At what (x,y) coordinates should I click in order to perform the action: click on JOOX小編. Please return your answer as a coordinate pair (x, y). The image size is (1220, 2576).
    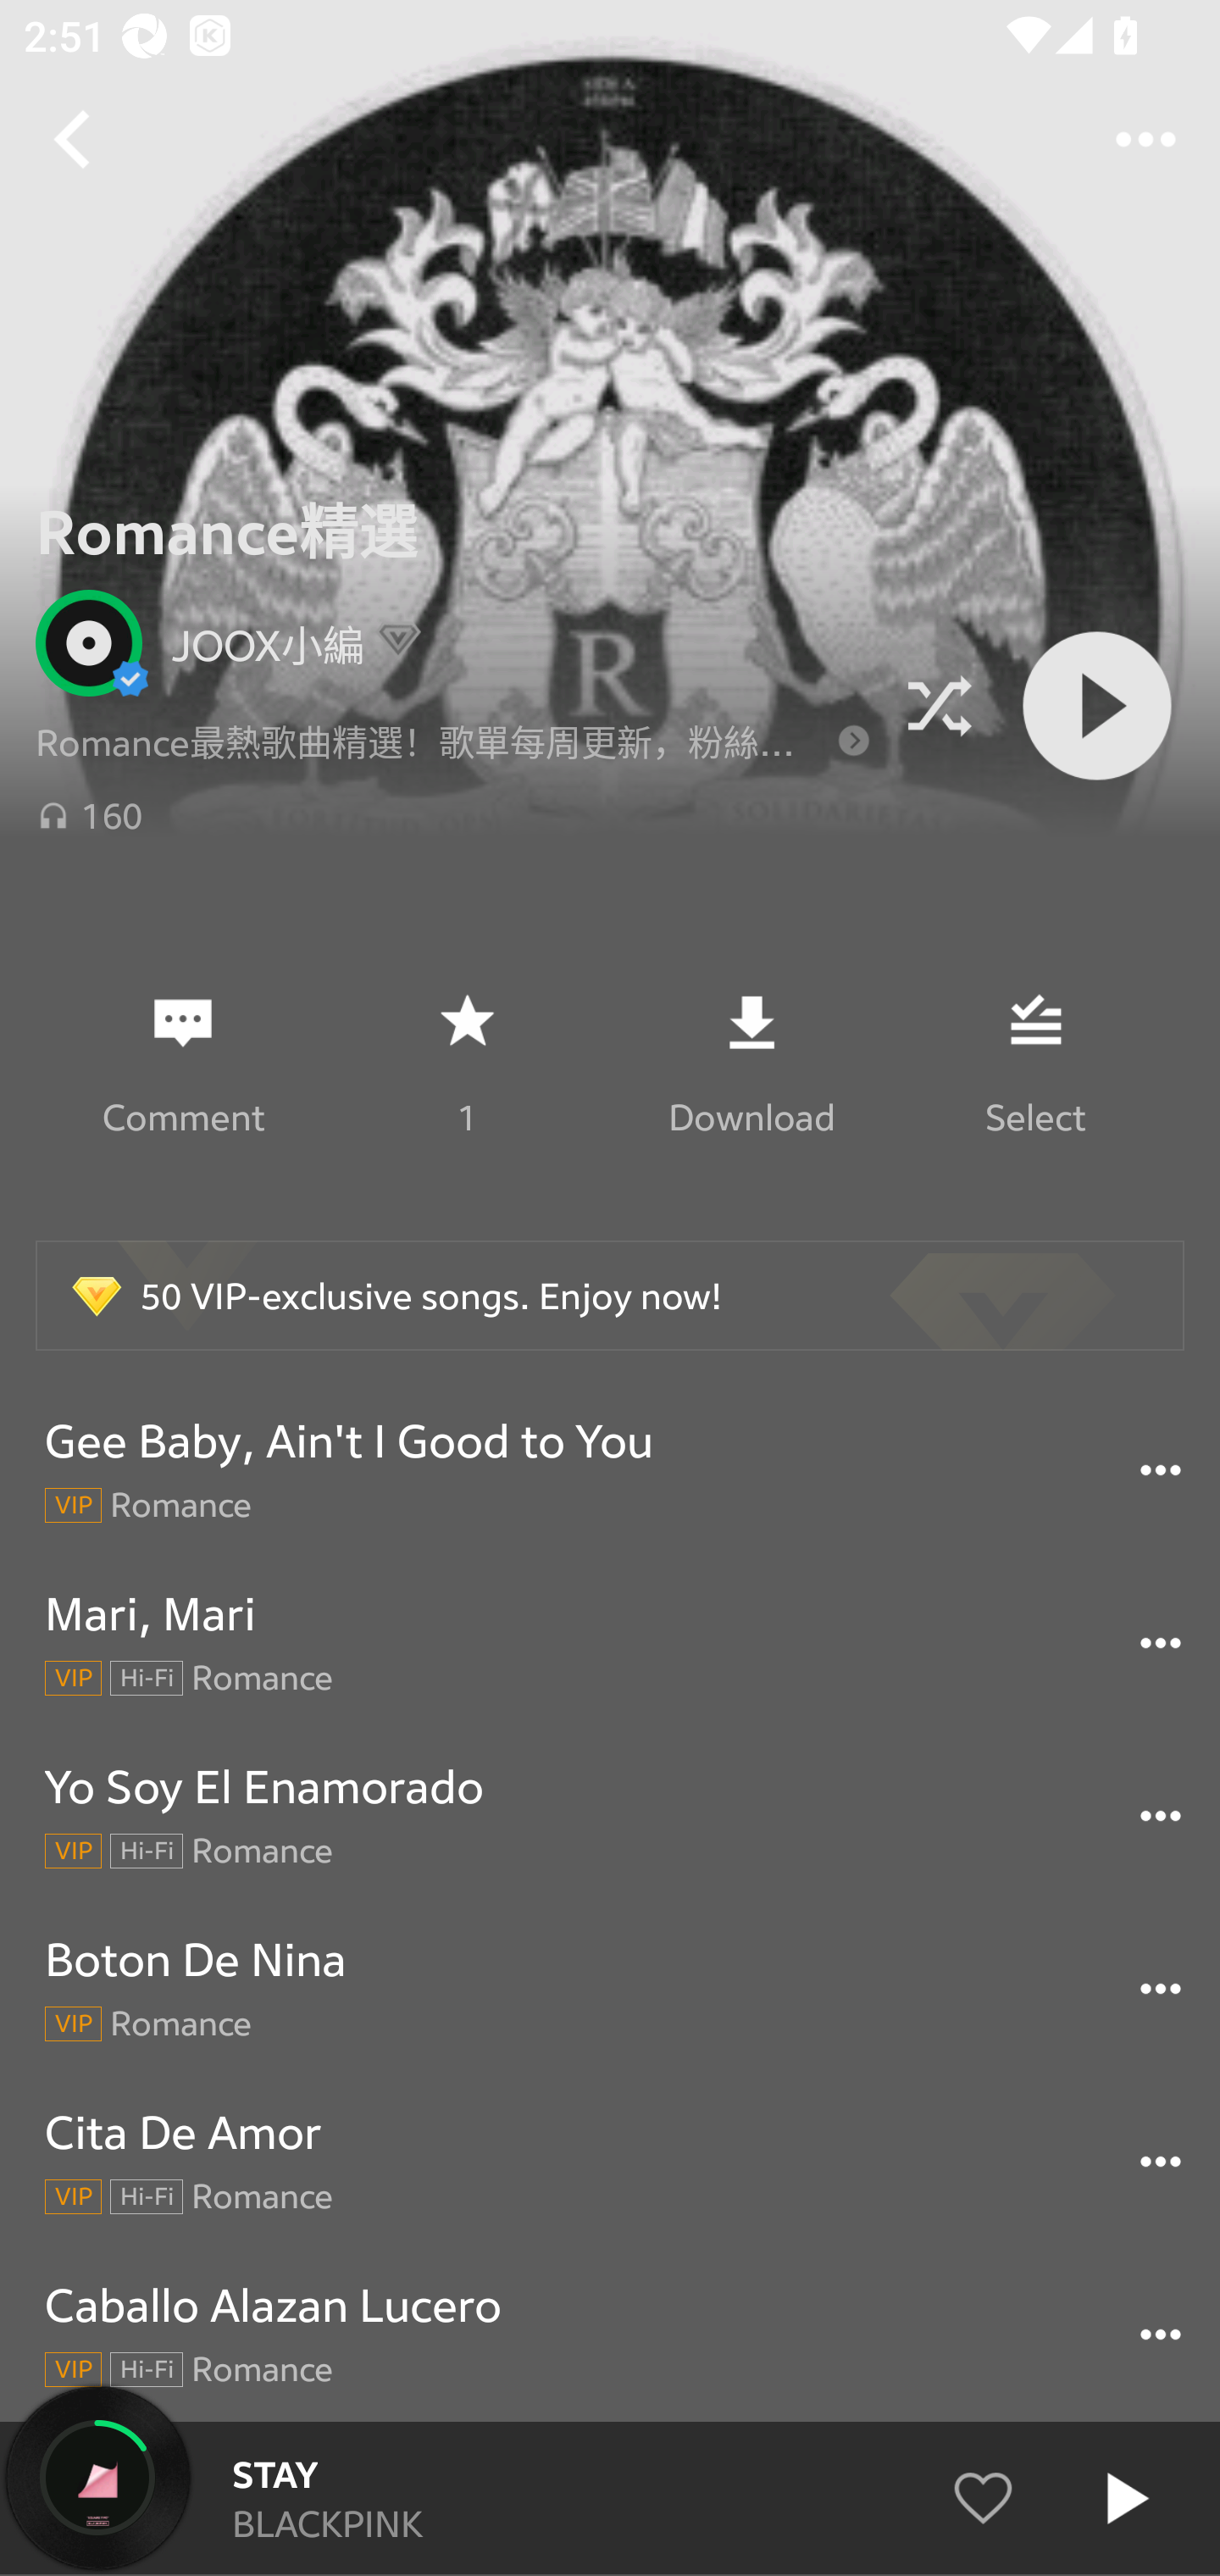
    Looking at the image, I should click on (256, 644).